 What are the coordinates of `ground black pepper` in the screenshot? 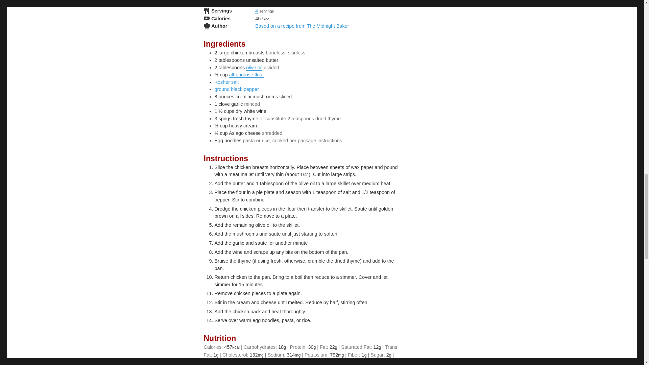 It's located at (236, 89).